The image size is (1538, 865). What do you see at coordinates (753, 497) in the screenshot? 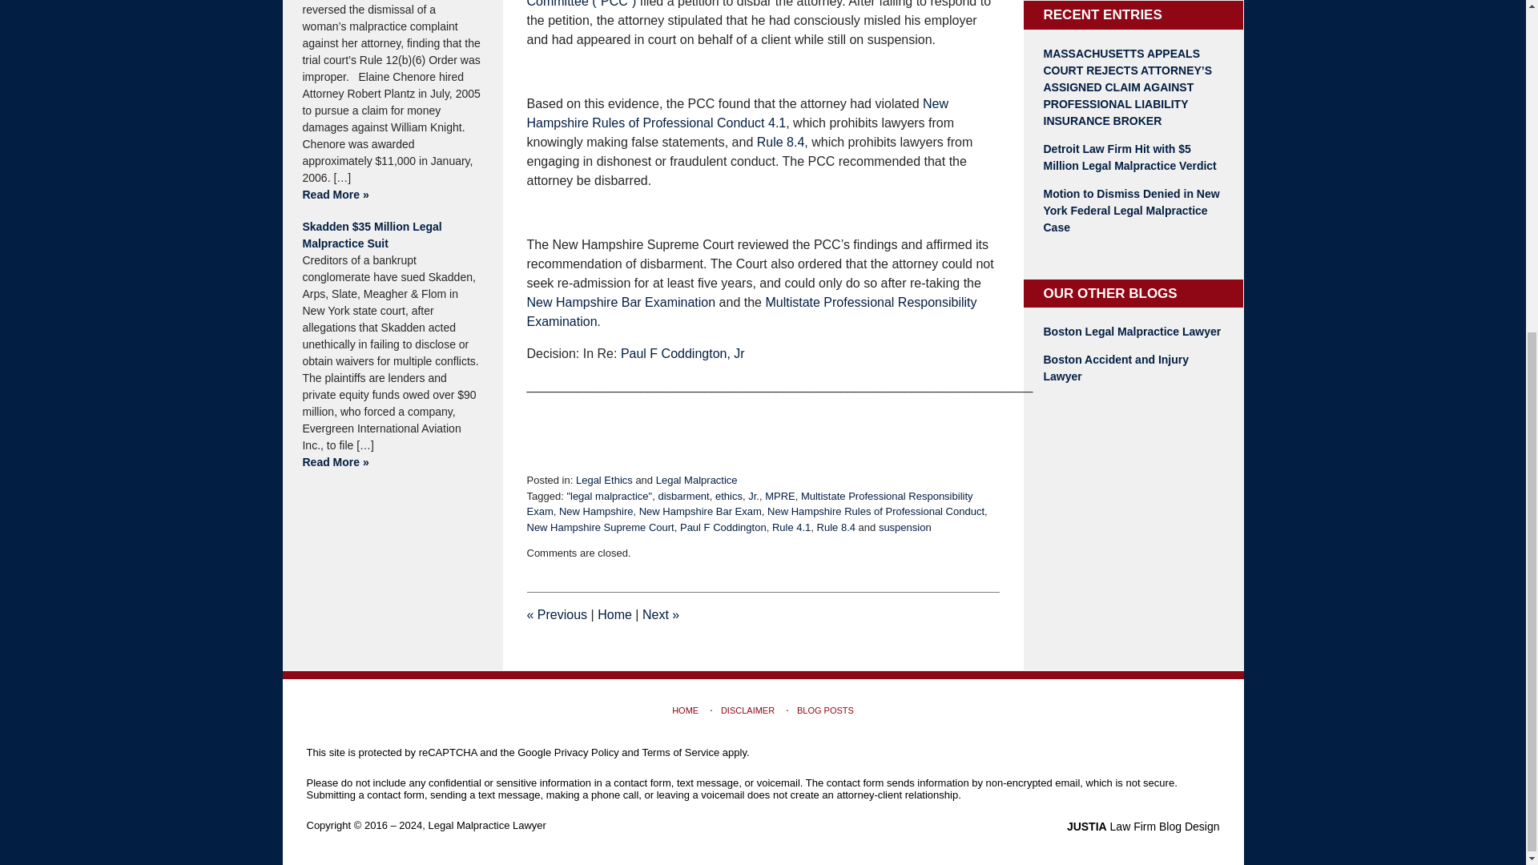
I see `Jr.` at bounding box center [753, 497].